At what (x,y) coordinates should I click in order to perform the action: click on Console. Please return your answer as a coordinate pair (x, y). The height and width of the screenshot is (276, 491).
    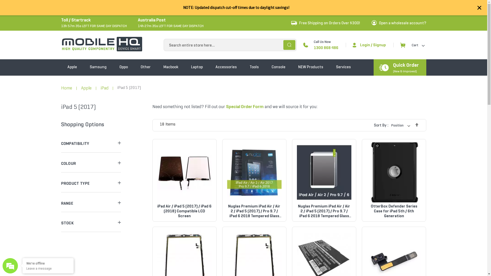
    Looking at the image, I should click on (278, 52).